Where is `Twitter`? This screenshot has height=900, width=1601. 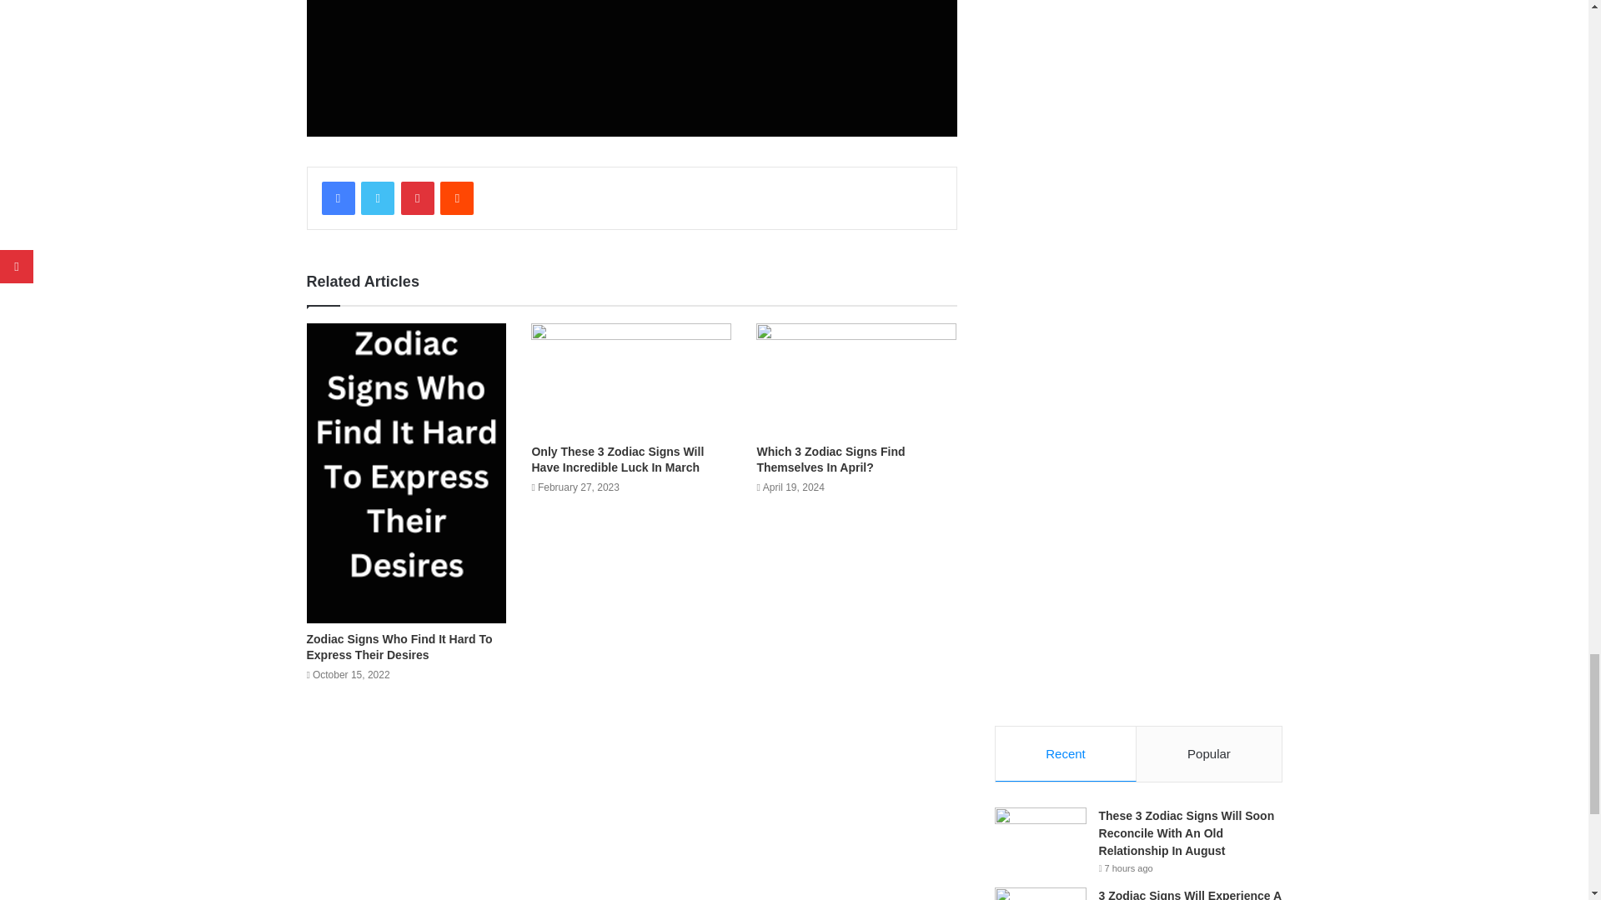 Twitter is located at coordinates (377, 198).